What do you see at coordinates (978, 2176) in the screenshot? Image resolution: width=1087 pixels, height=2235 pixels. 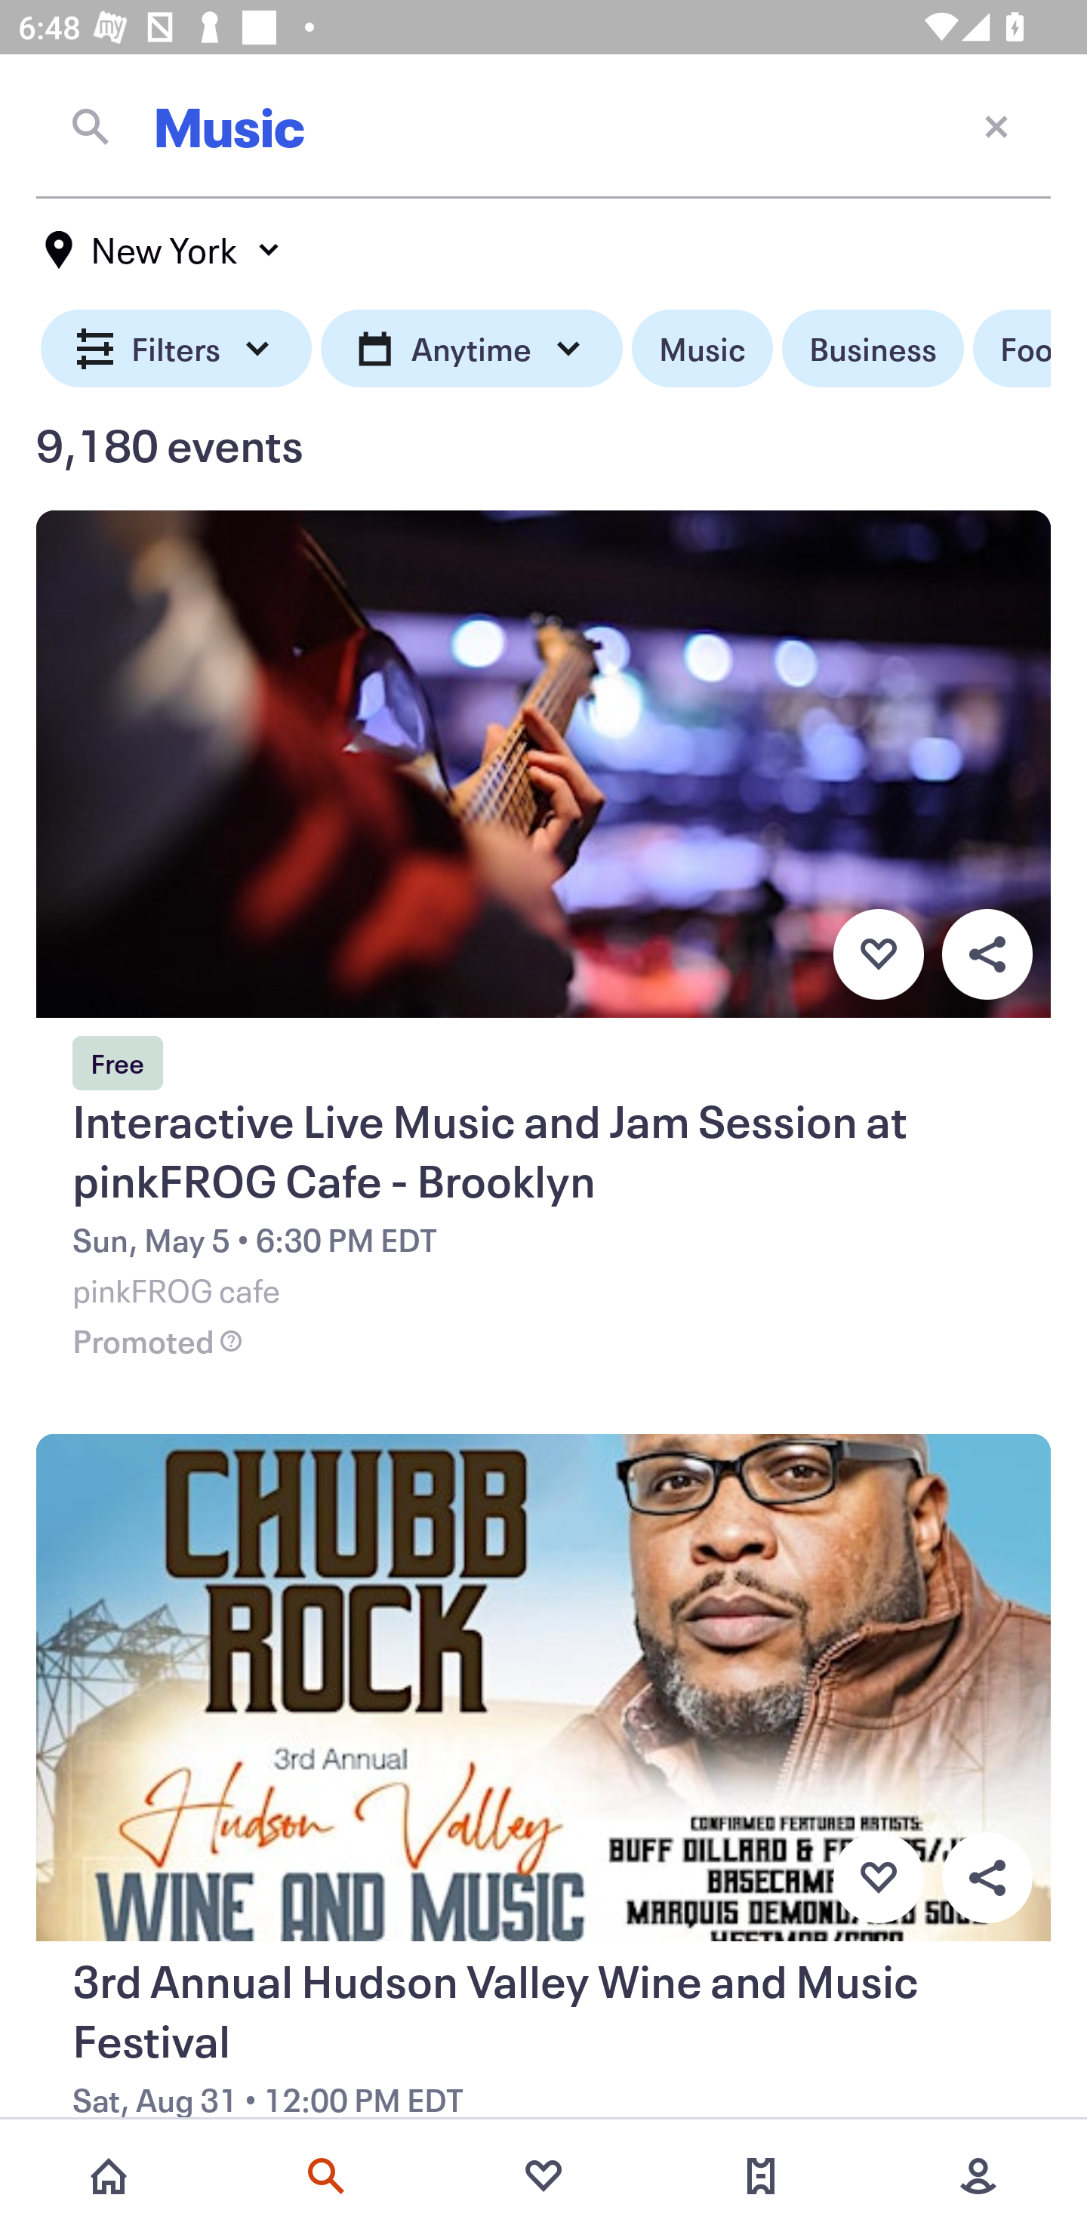 I see `More` at bounding box center [978, 2176].